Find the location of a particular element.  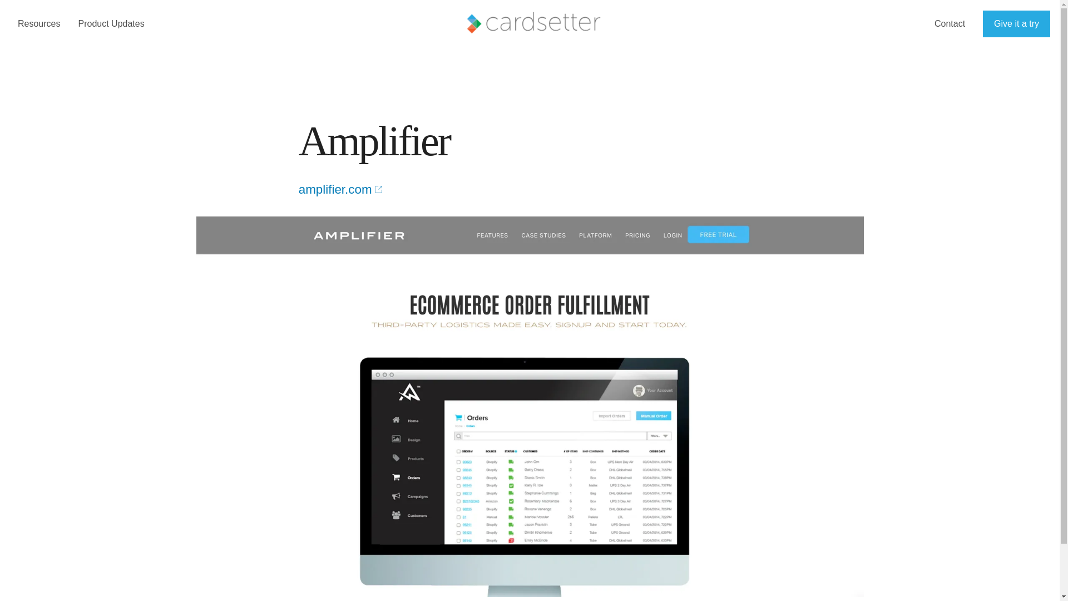

amplifier.com is located at coordinates (342, 189).